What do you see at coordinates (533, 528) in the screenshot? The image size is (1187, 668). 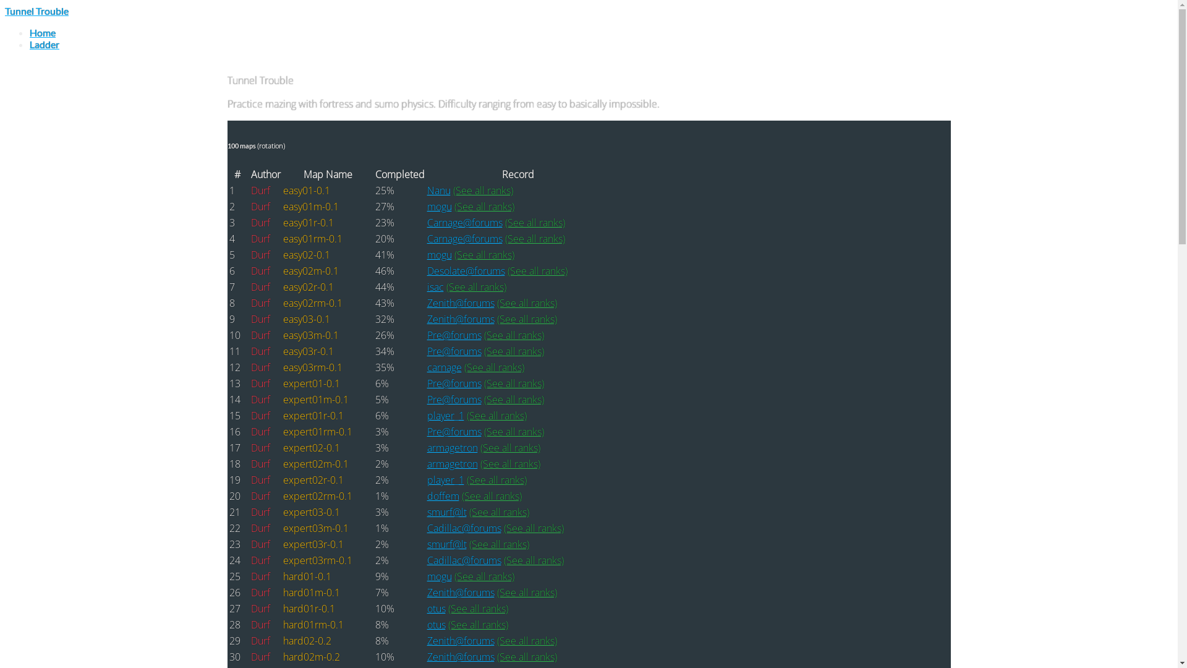 I see `(See all ranks)` at bounding box center [533, 528].